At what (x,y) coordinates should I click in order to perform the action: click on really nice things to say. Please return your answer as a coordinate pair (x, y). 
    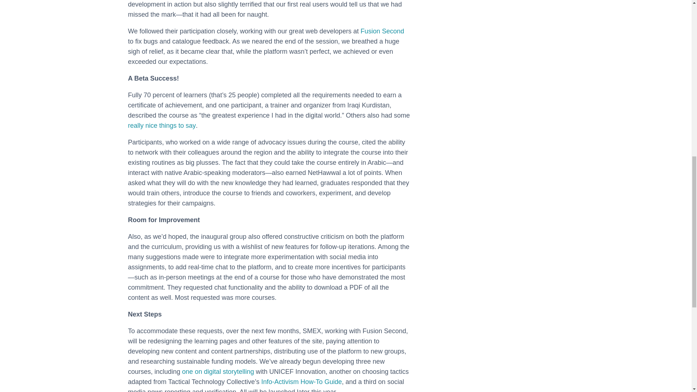
    Looking at the image, I should click on (162, 126).